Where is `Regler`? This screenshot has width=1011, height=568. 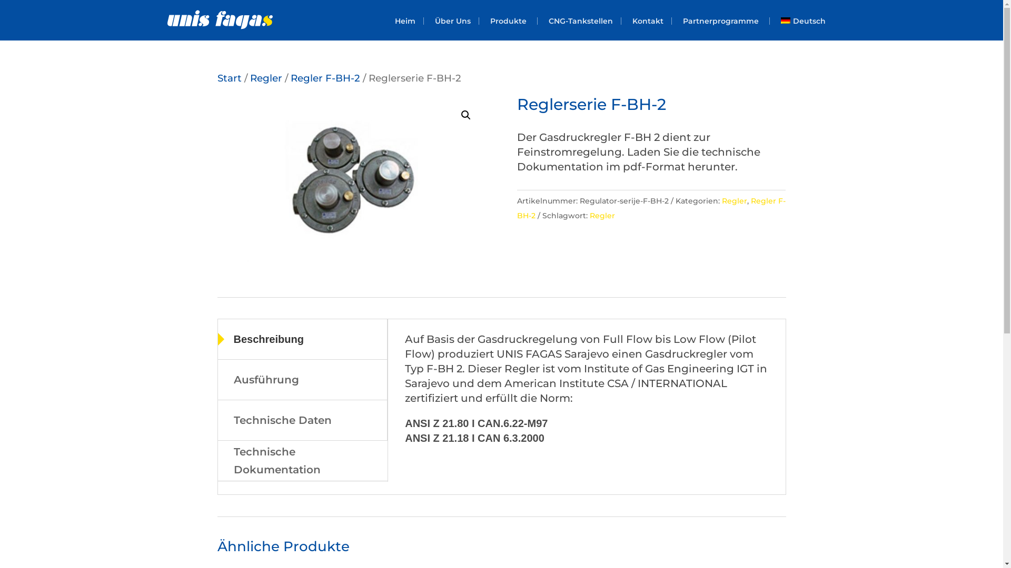
Regler is located at coordinates (602, 216).